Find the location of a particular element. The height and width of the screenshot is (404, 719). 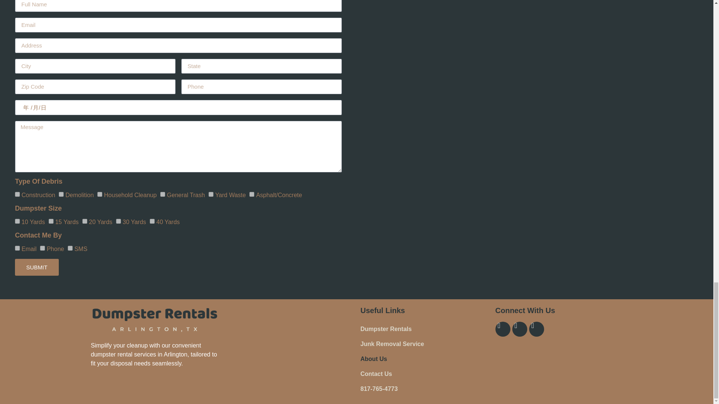

Demolition is located at coordinates (61, 194).